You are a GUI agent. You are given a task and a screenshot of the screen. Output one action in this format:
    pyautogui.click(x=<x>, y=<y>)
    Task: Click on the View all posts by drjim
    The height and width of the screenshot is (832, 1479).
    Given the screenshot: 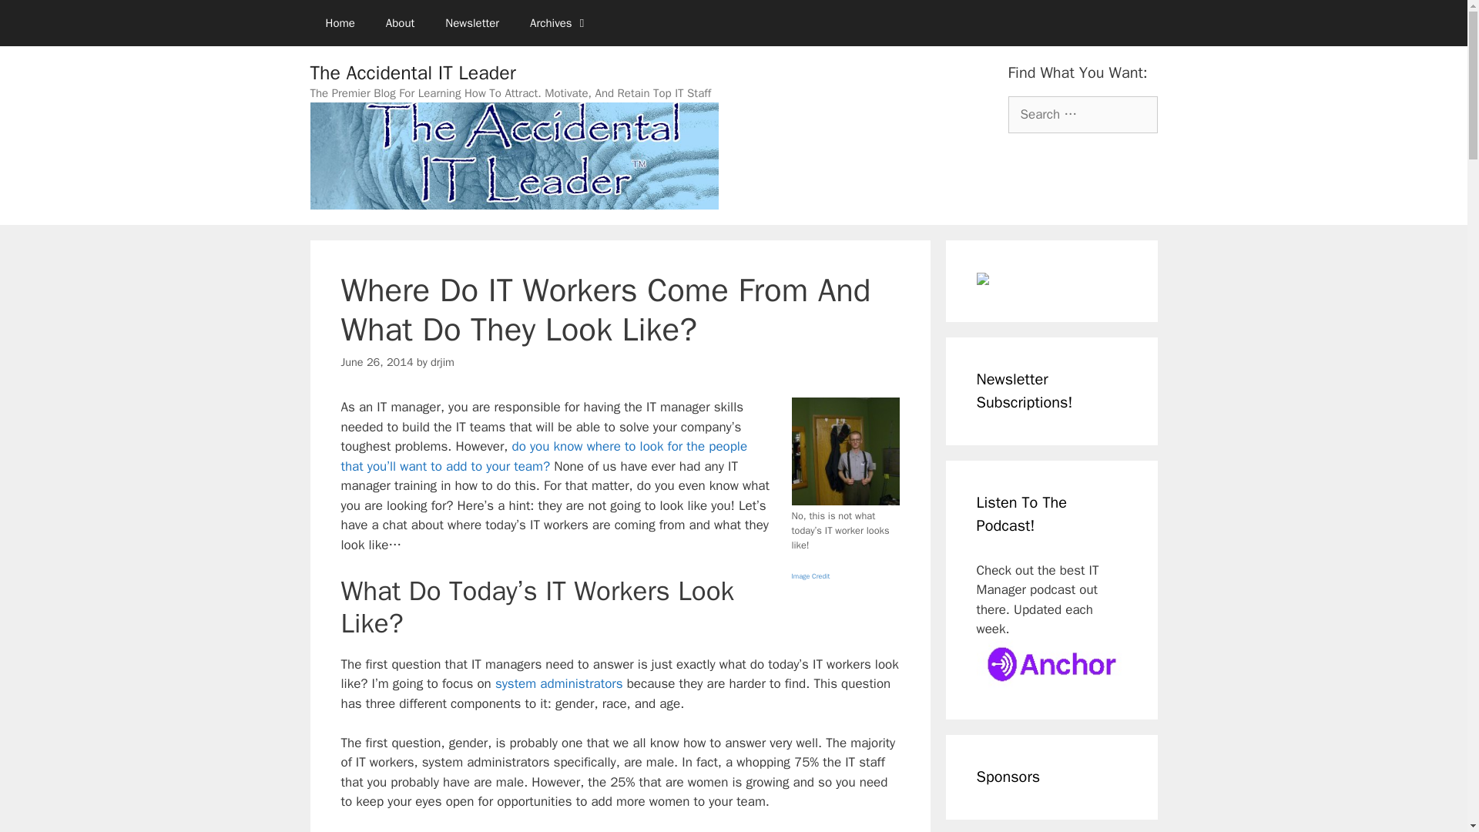 What is the action you would take?
    pyautogui.click(x=442, y=362)
    